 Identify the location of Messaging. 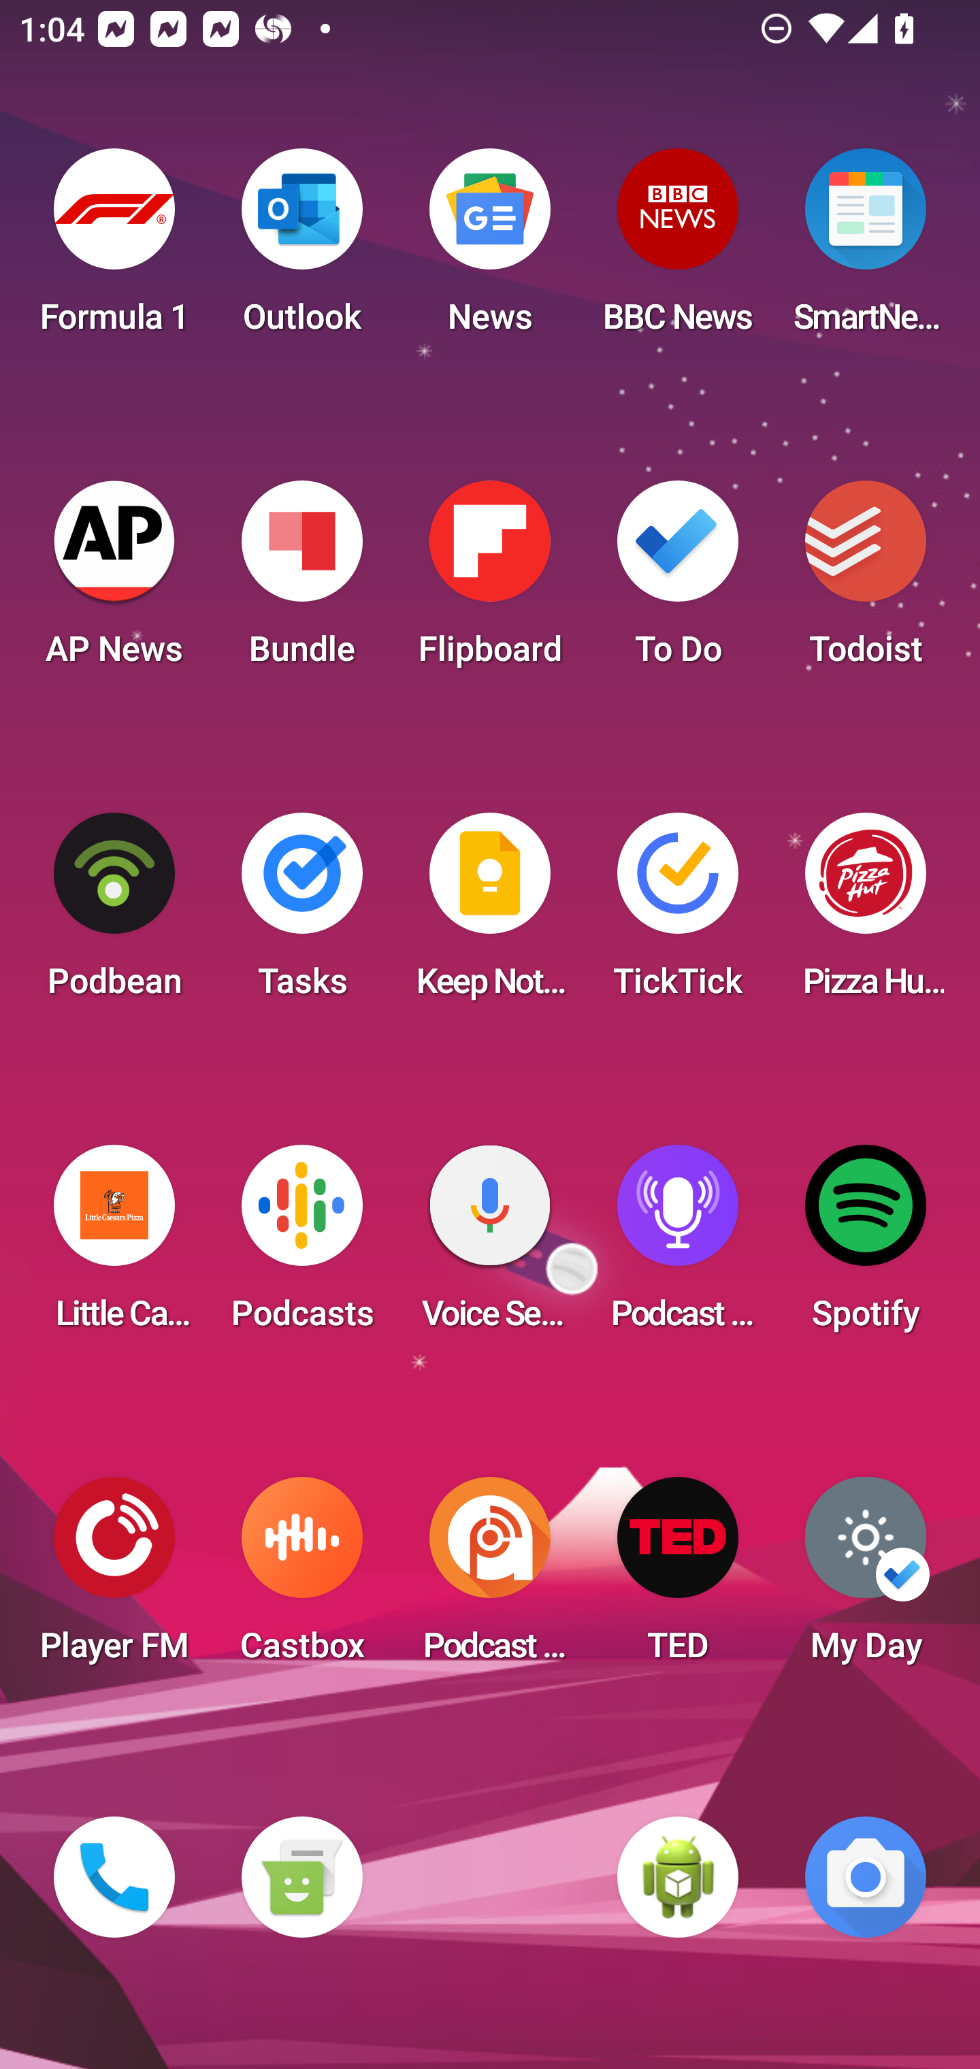
(301, 1877).